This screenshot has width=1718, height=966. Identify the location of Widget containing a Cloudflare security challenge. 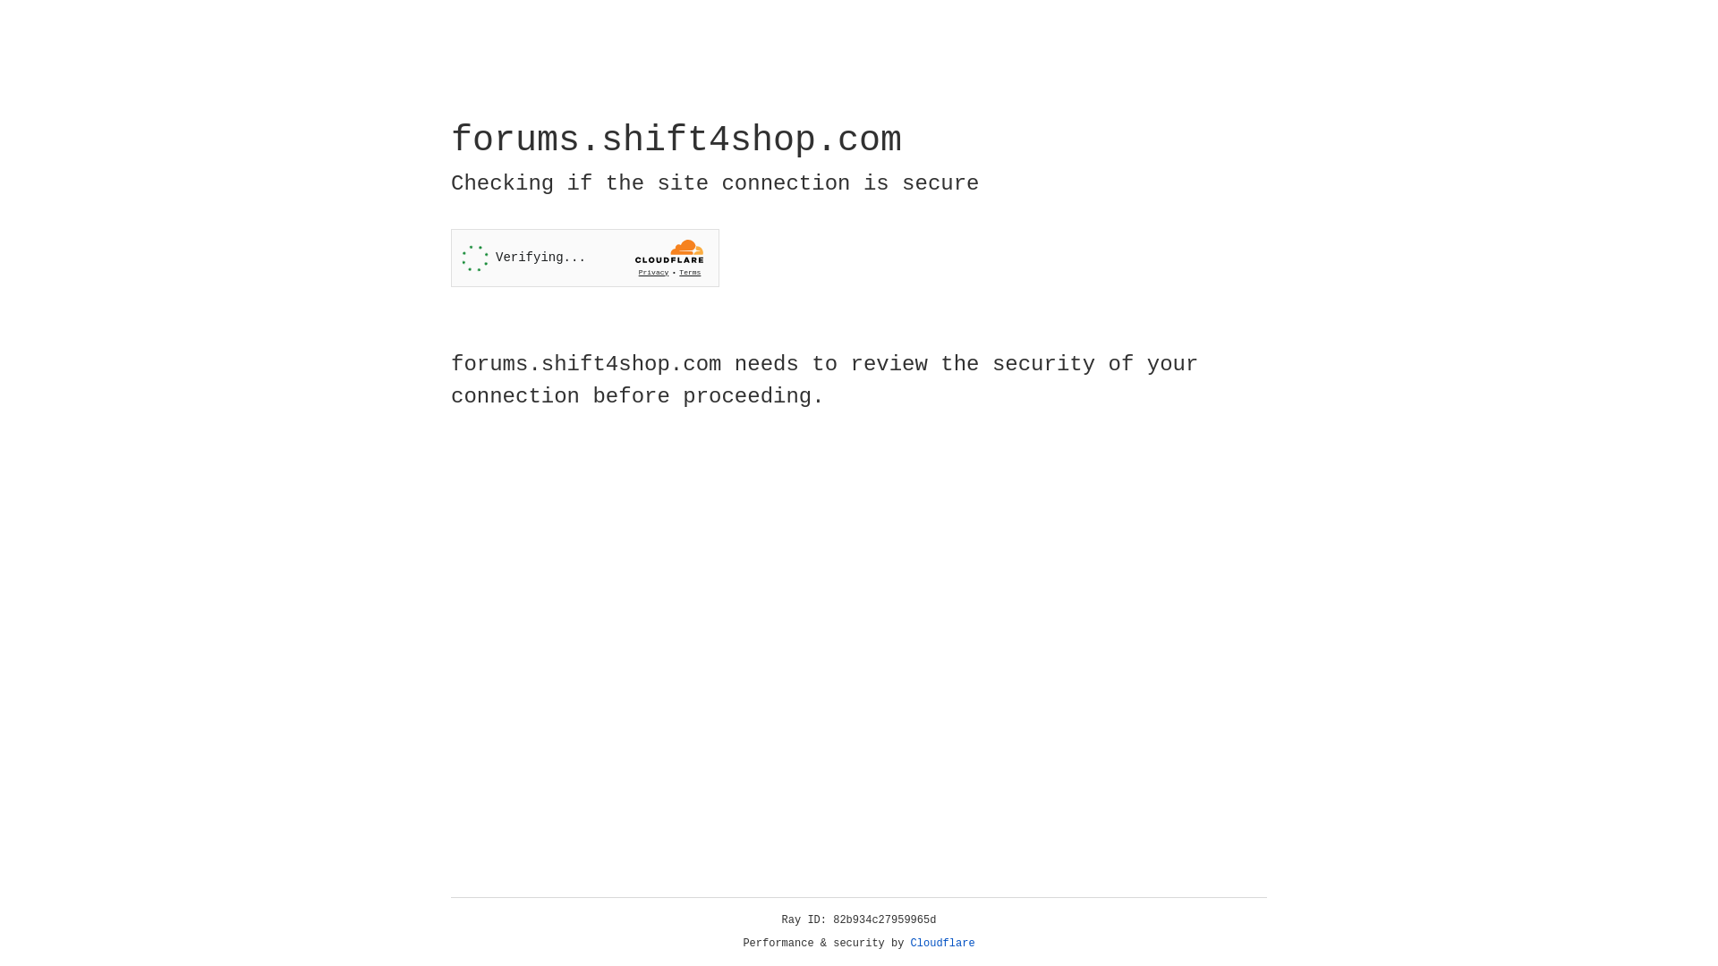
(585, 258).